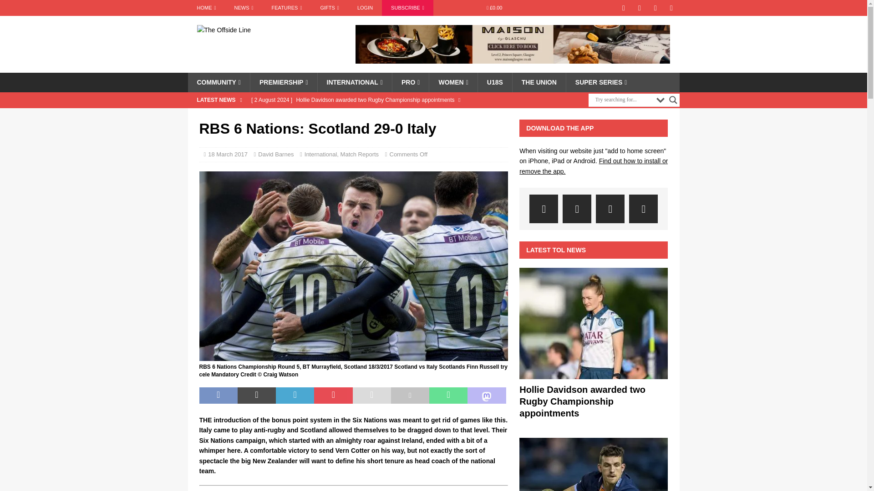 This screenshot has height=491, width=874. What do you see at coordinates (283, 82) in the screenshot?
I see `PREMIERSHIP` at bounding box center [283, 82].